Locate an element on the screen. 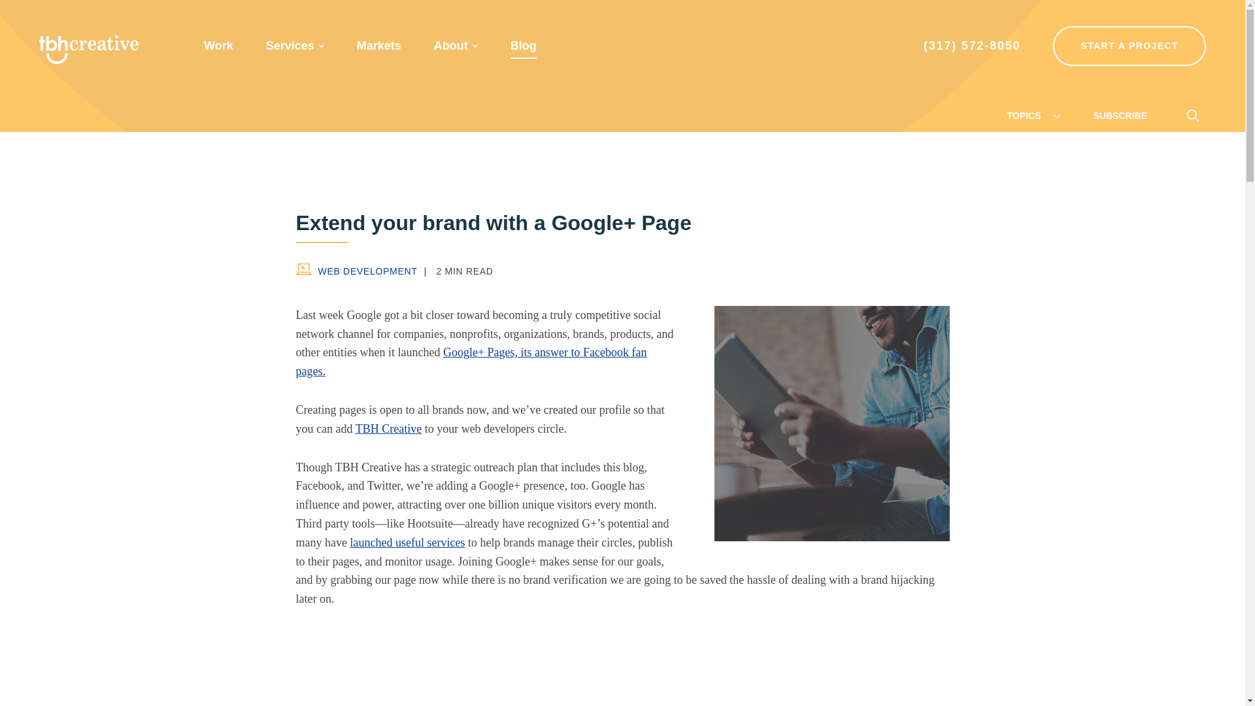 Image resolution: width=1255 pixels, height=706 pixels. About is located at coordinates (451, 46).